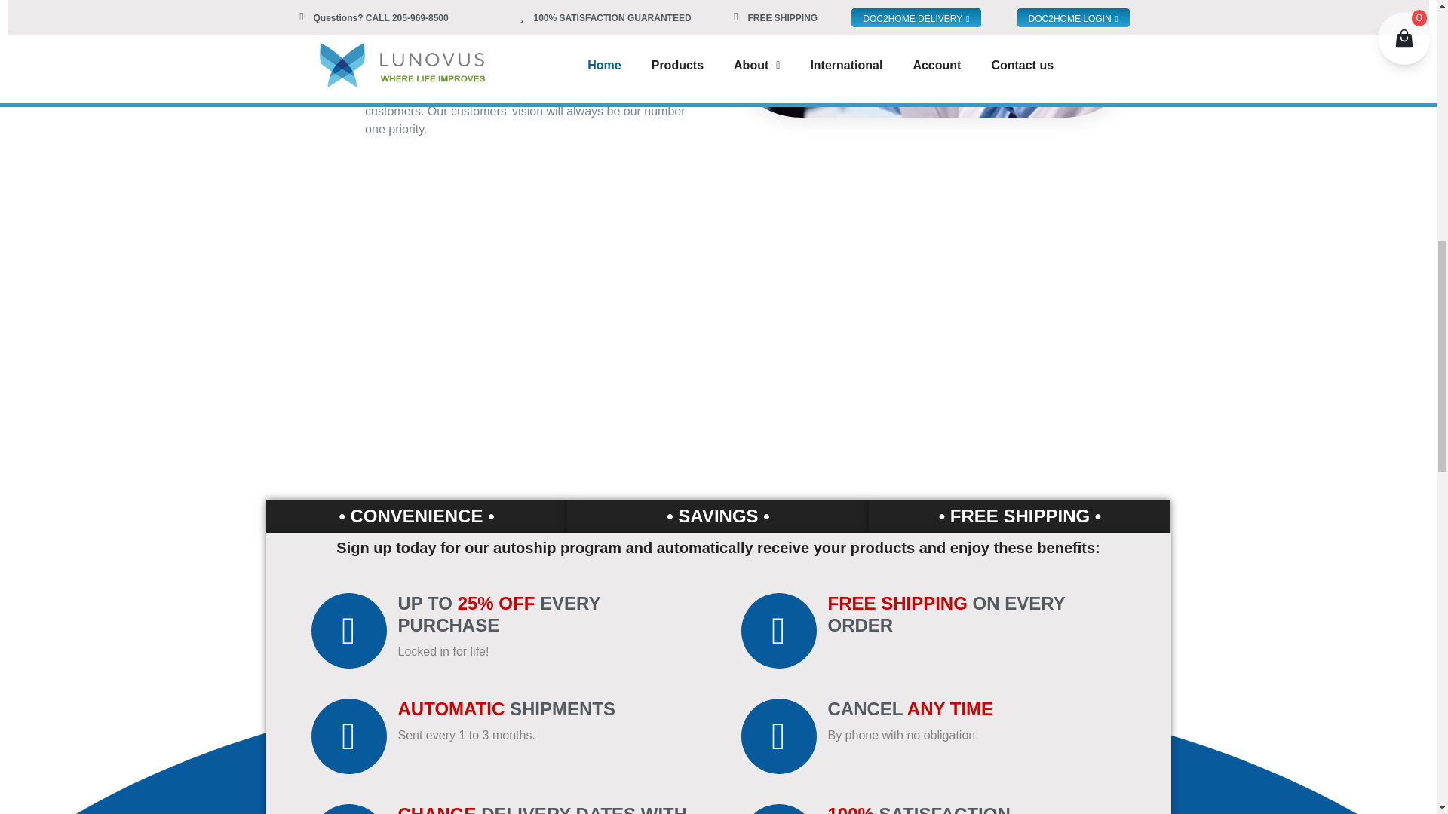 This screenshot has width=1448, height=814. I want to click on 15 plus years in vision care, so click(461, 75).